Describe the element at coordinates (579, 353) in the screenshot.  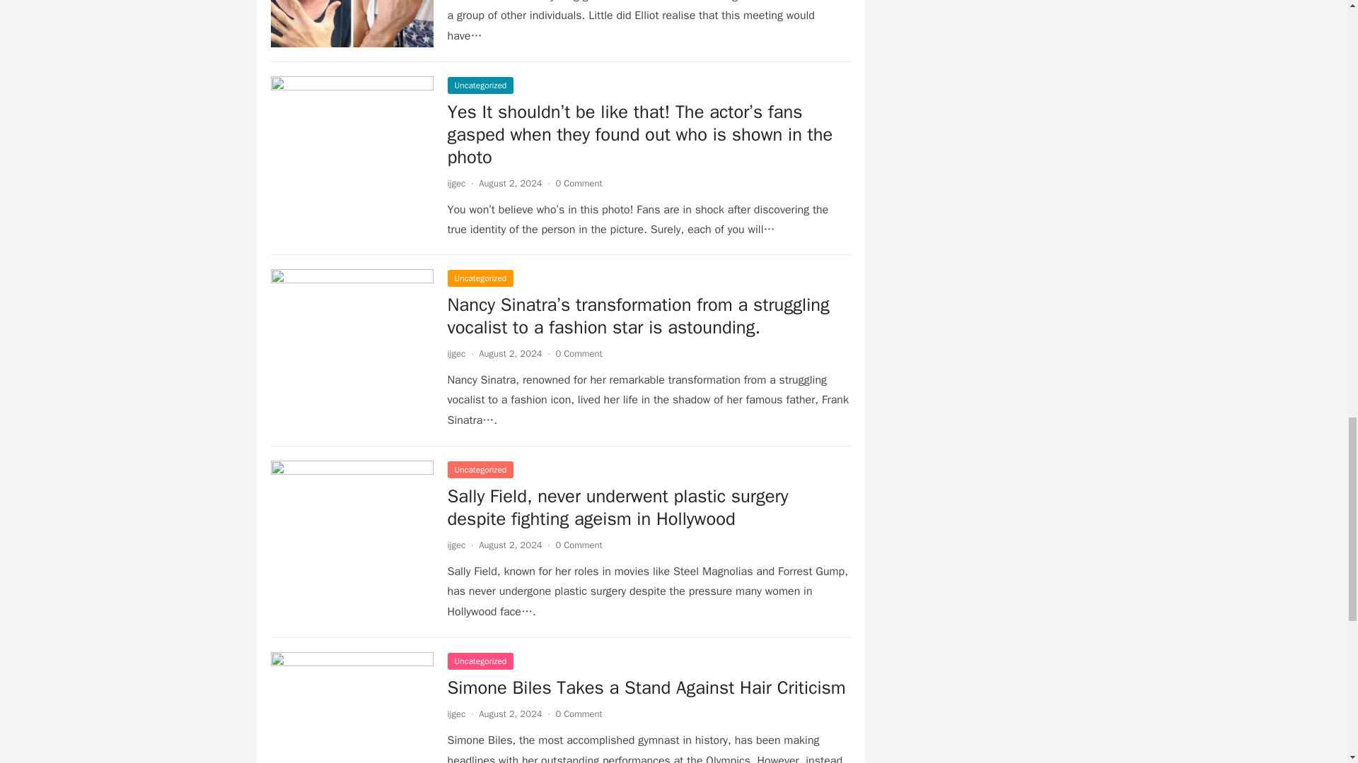
I see `0 Comment` at that location.